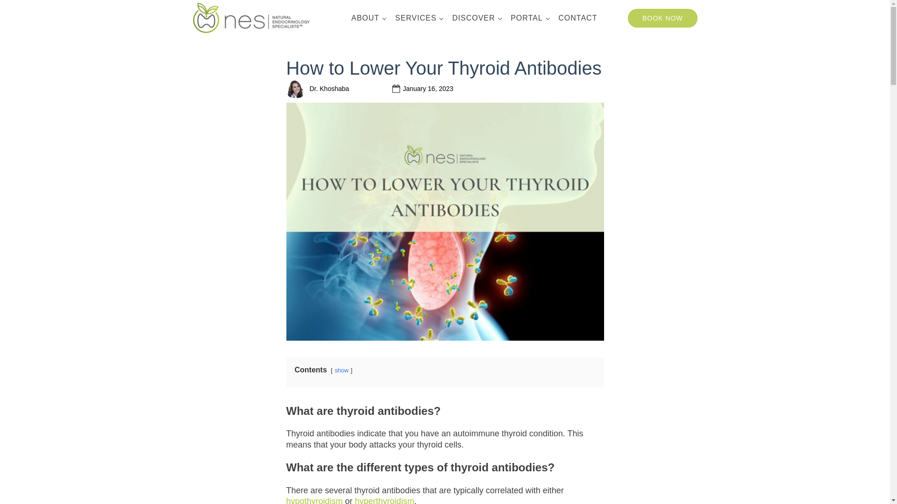 This screenshot has height=504, width=897. I want to click on BOOK NOW, so click(662, 18).